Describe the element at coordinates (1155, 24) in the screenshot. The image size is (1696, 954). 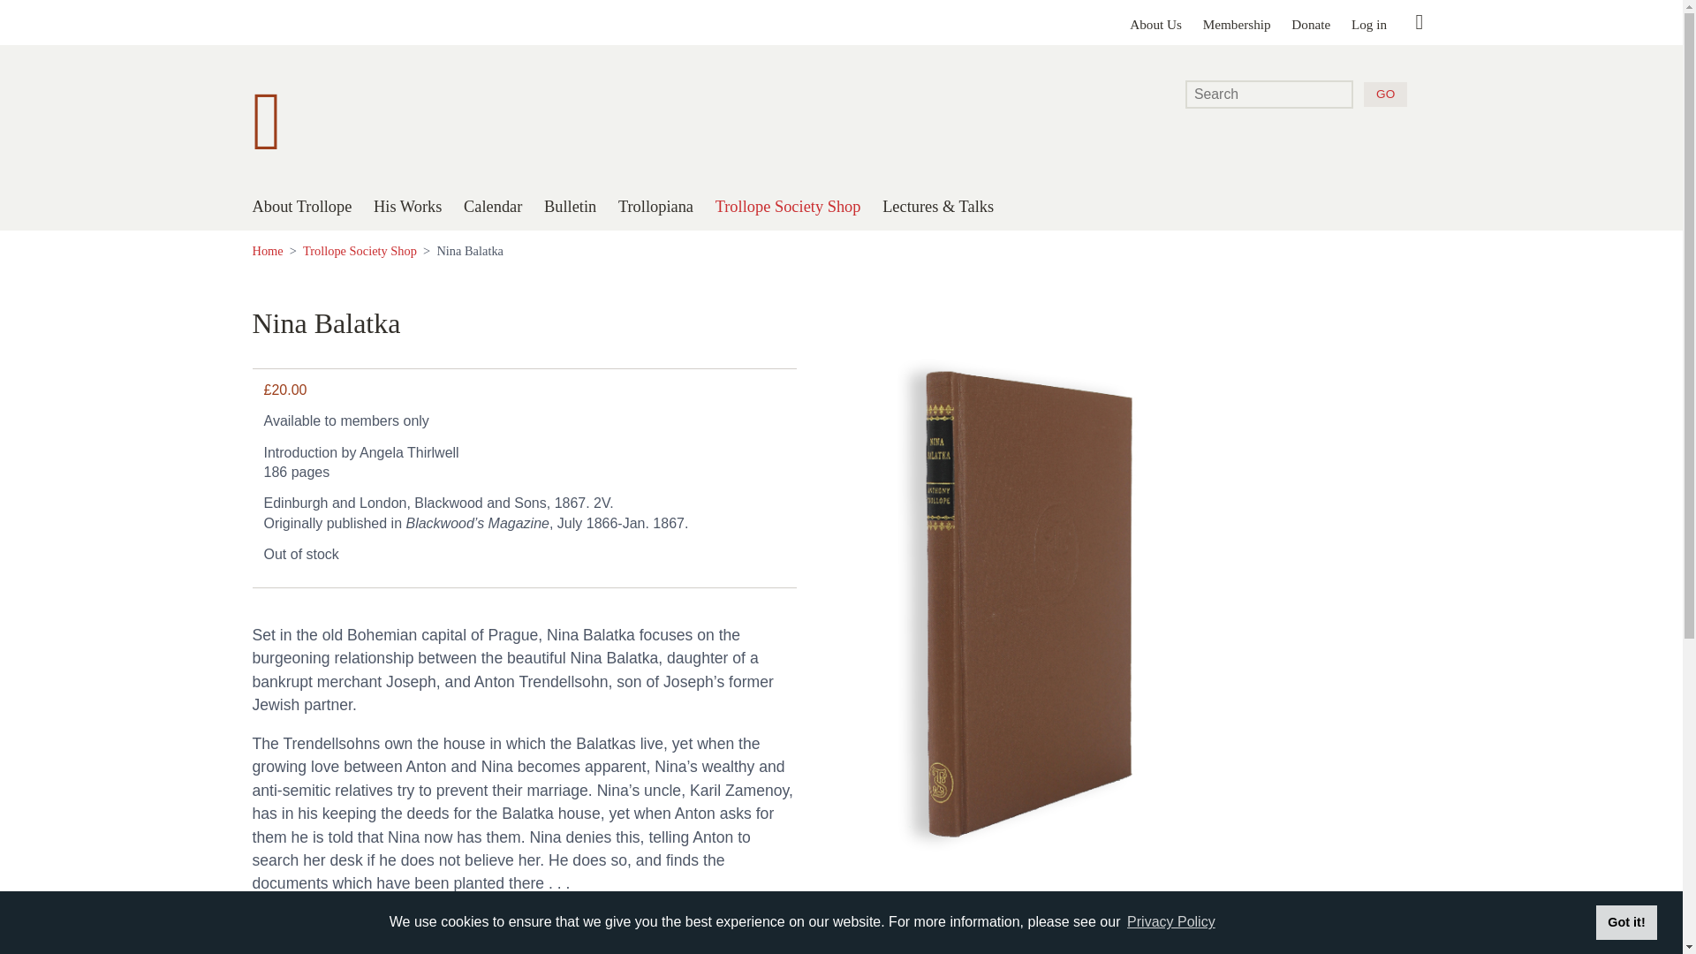
I see `About Us` at that location.